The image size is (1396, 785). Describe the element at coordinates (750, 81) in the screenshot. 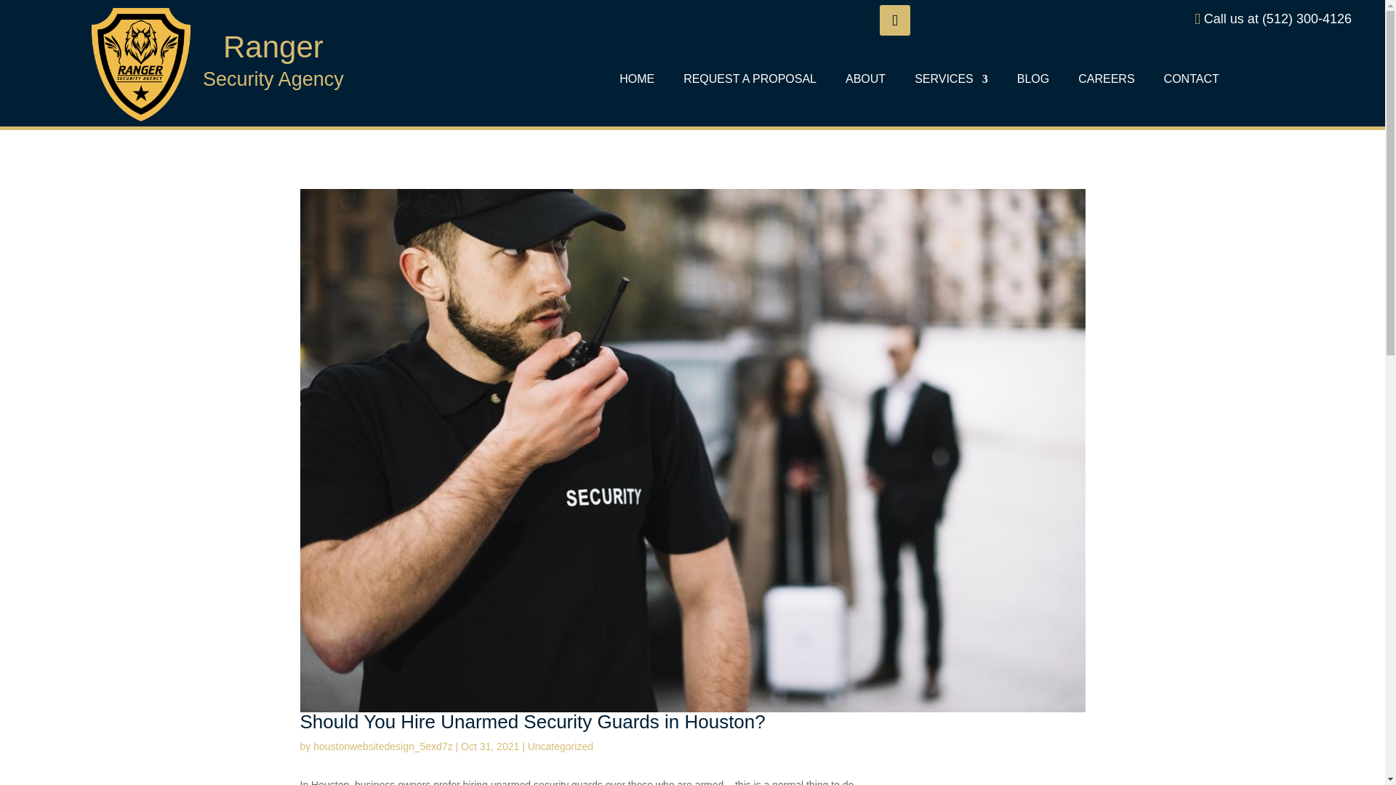

I see `REQUEST A PROPOSAL` at that location.